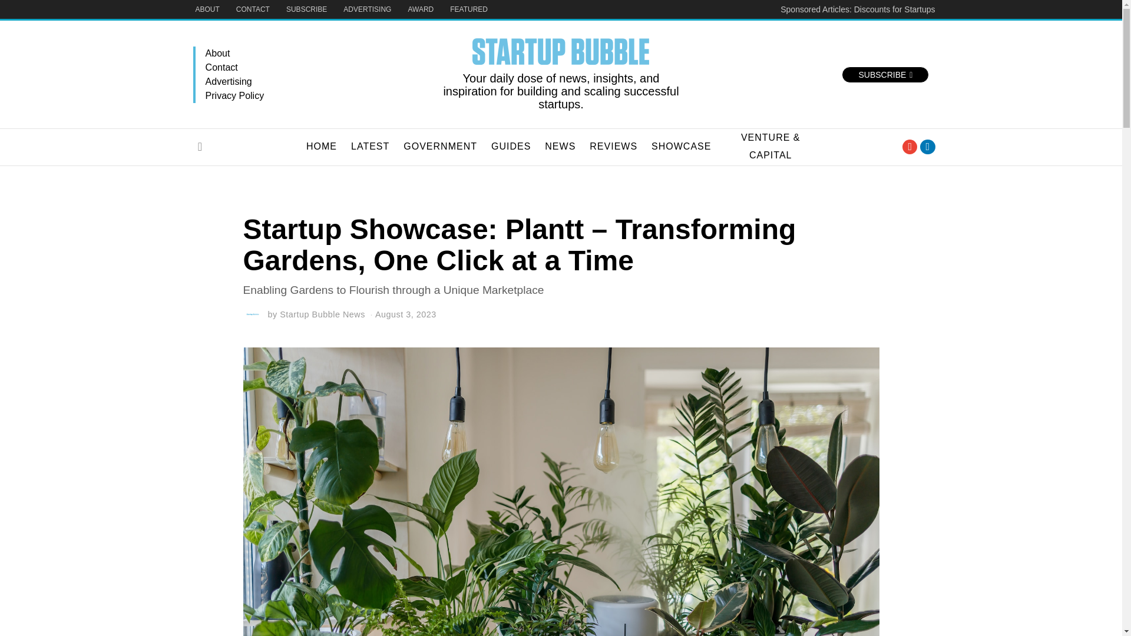 The image size is (1131, 636). I want to click on HOME, so click(322, 146).